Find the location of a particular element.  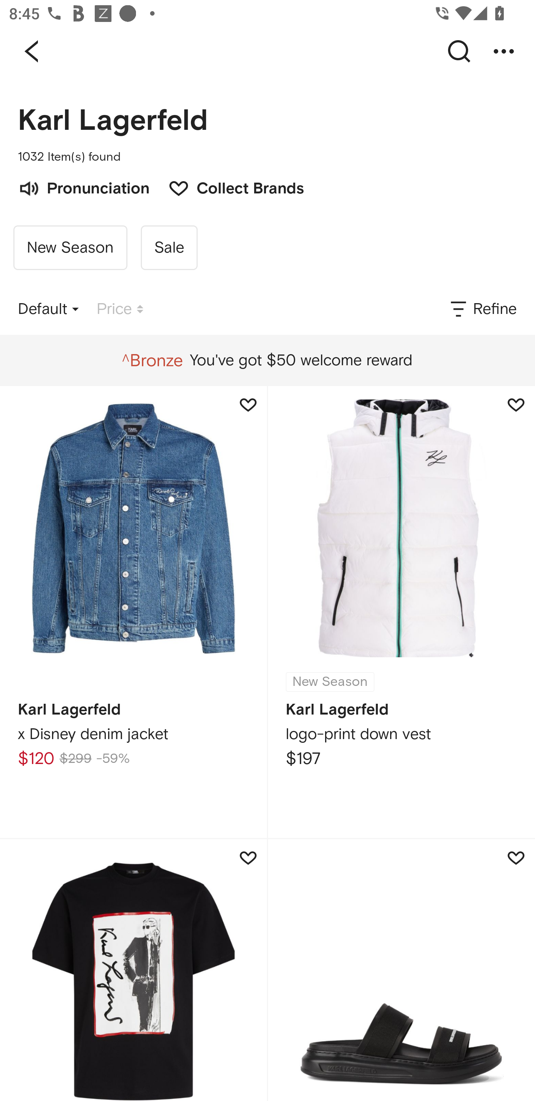

New Season is located at coordinates (70, 248).